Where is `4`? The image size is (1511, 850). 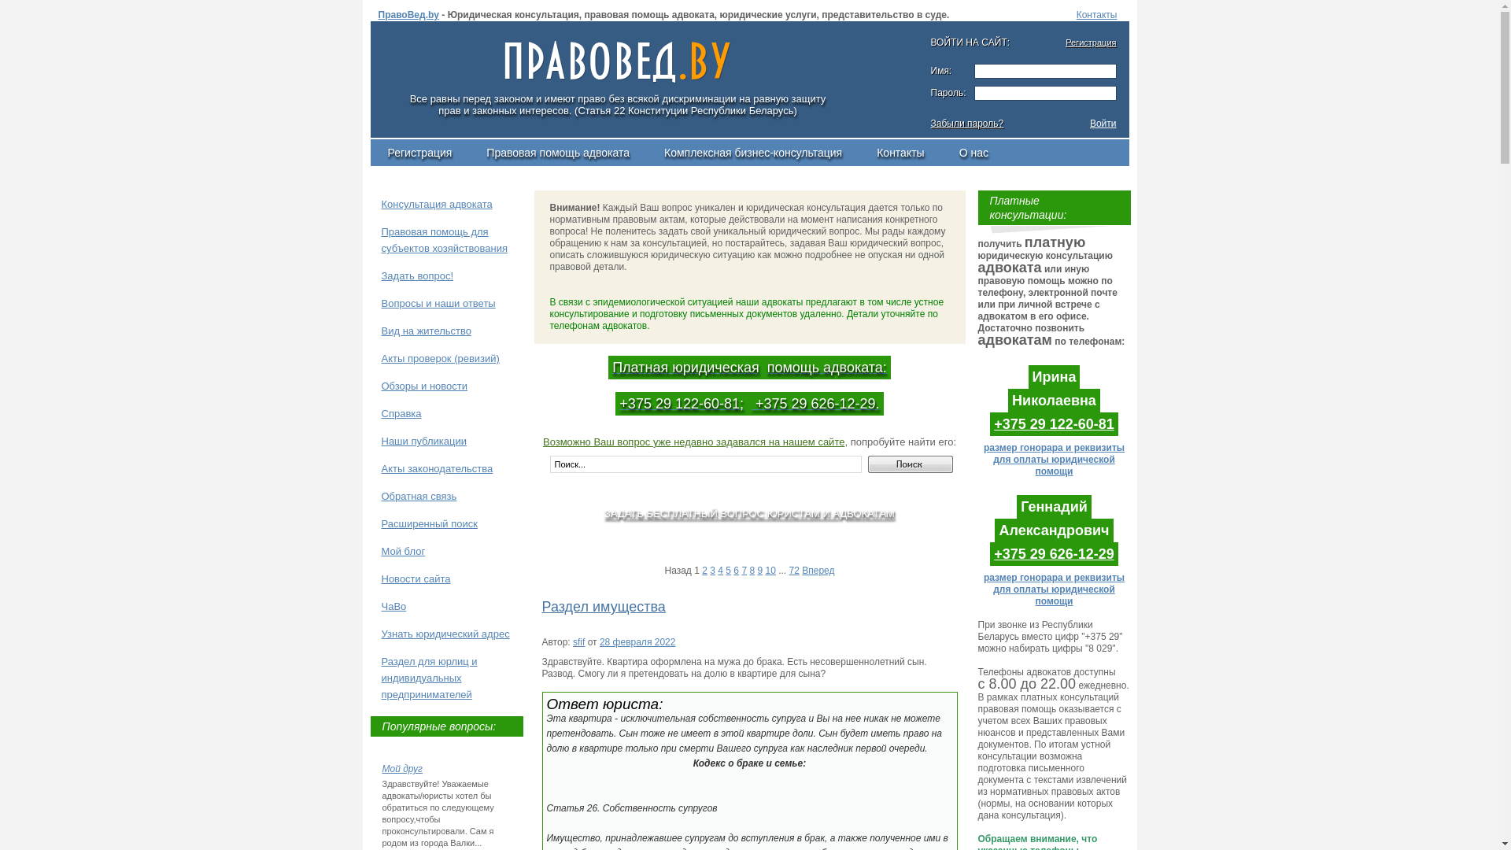
4 is located at coordinates (721, 571).